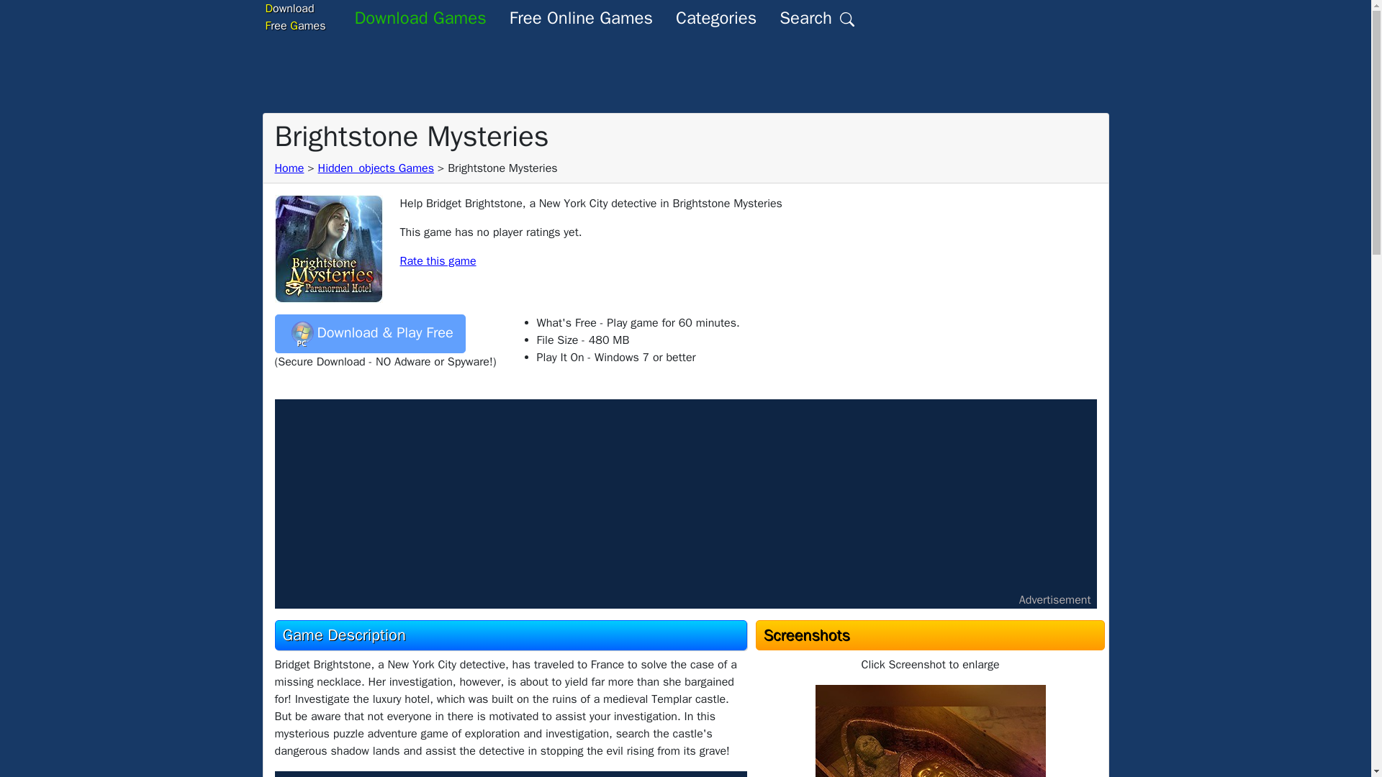 This screenshot has width=1382, height=777. Describe the element at coordinates (716, 17) in the screenshot. I see `Home` at that location.